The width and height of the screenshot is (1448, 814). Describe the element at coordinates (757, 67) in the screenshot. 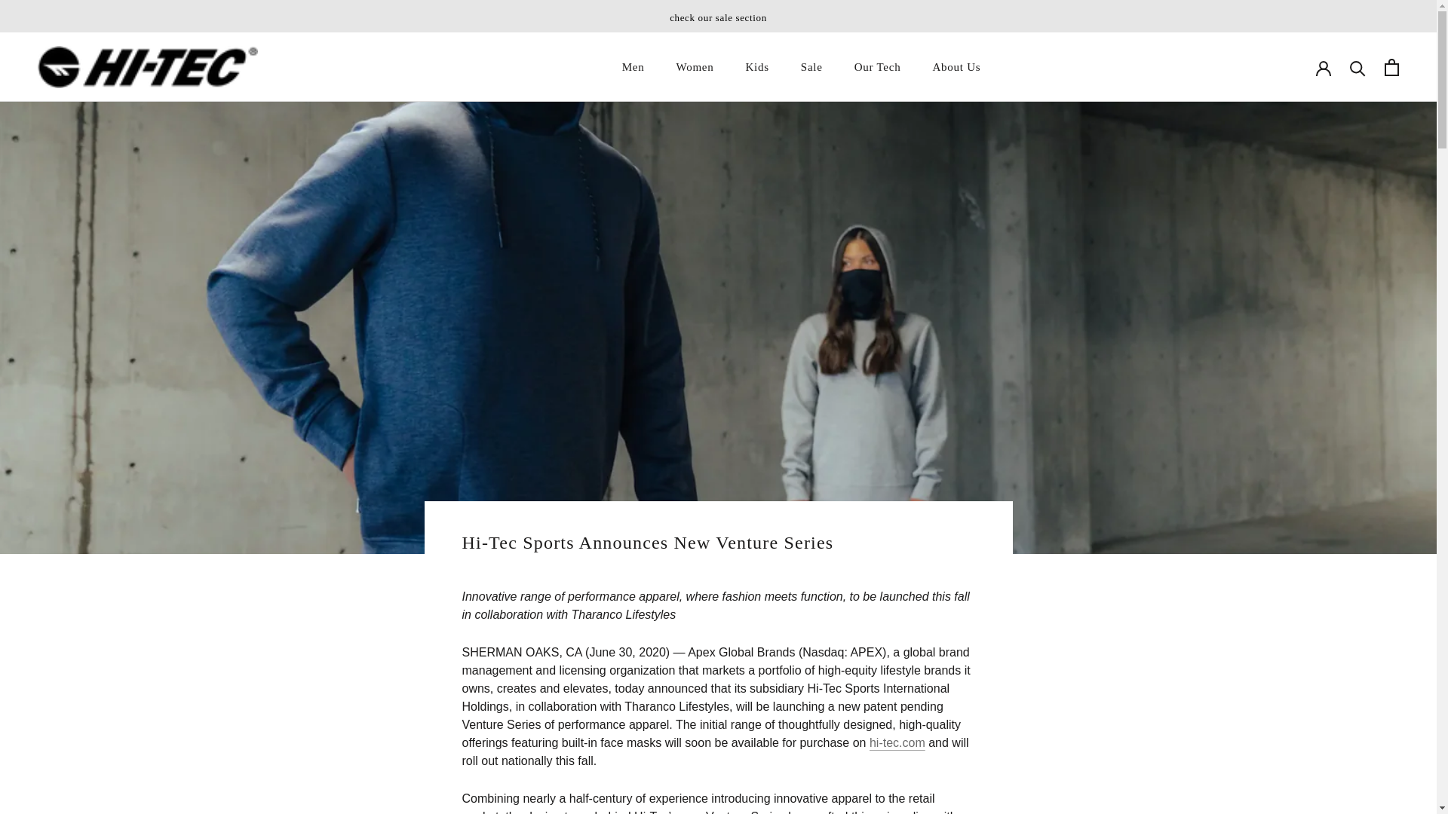

I see `Men` at that location.